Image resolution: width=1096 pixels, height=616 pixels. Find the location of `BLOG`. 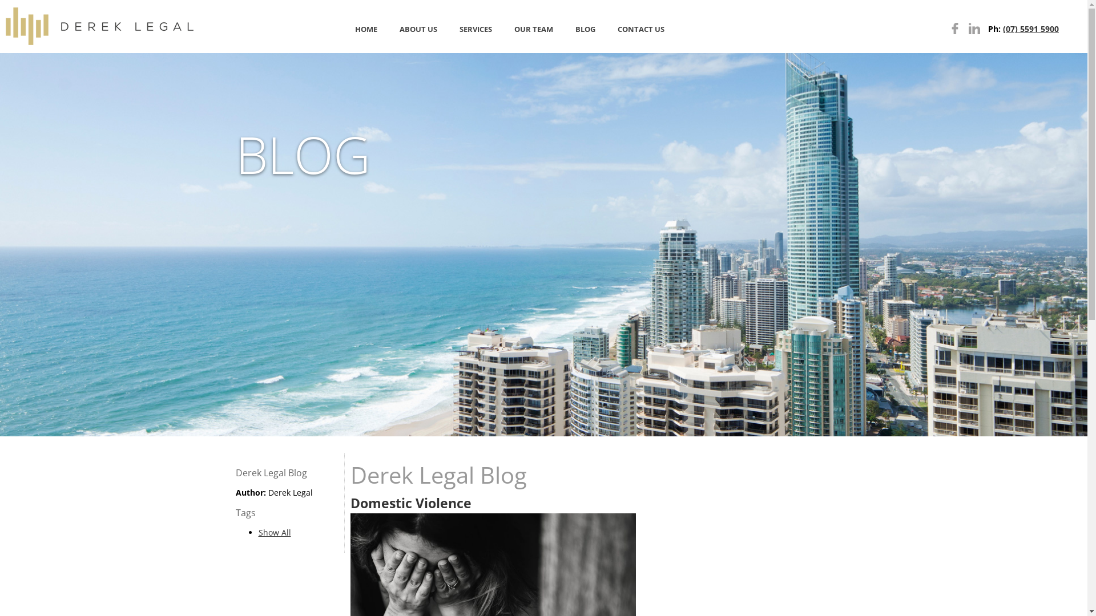

BLOG is located at coordinates (585, 26).